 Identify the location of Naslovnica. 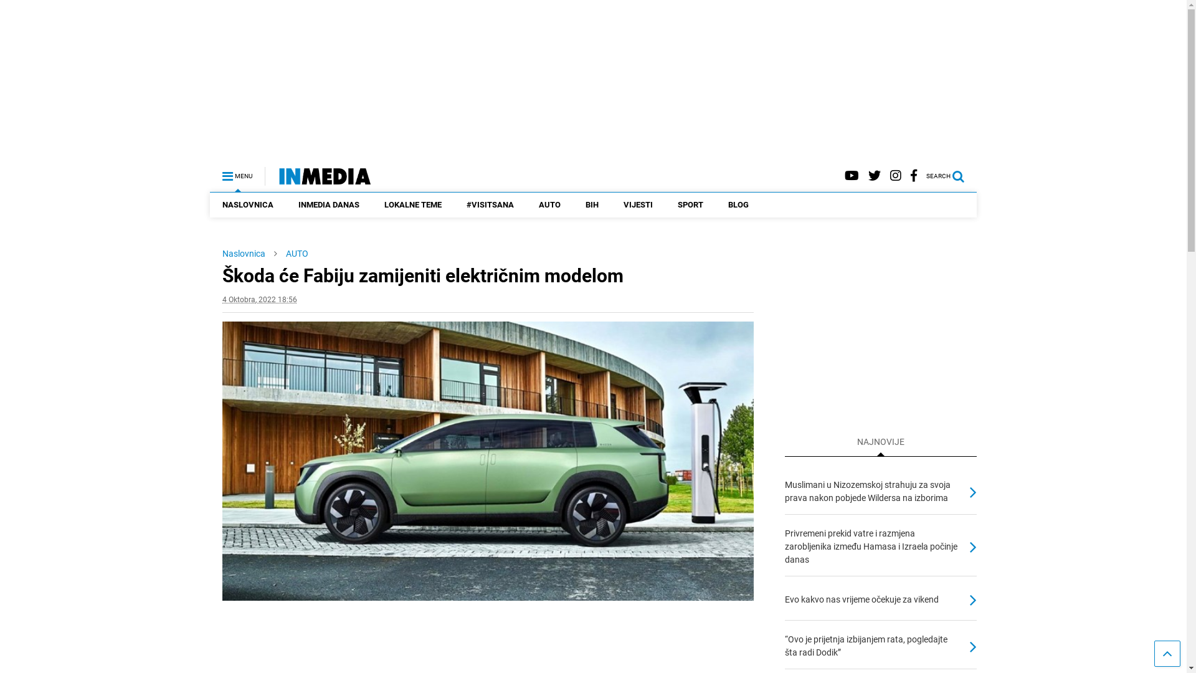
(244, 254).